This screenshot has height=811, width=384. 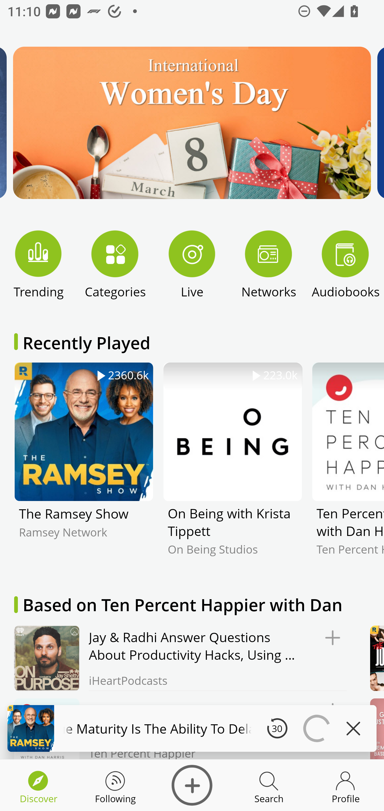 I want to click on Discover Profile, so click(x=346, y=785).